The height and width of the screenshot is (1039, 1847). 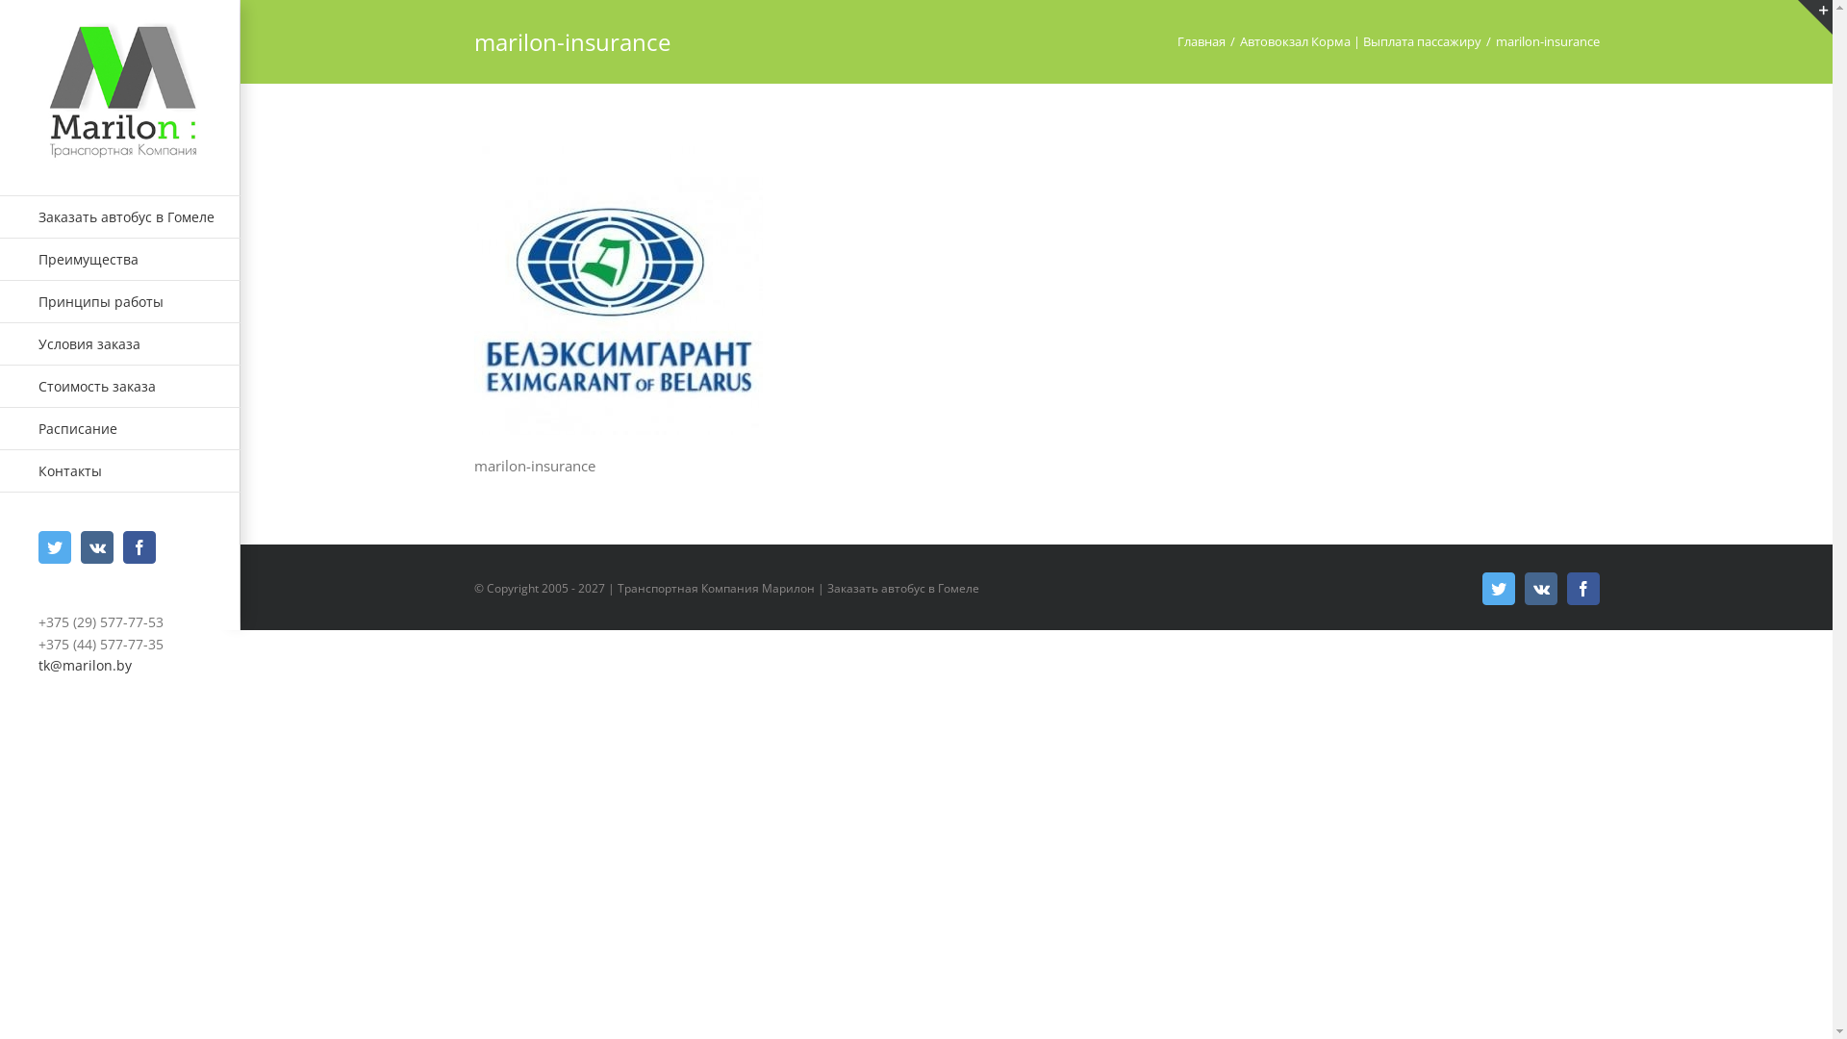 What do you see at coordinates (1498, 589) in the screenshot?
I see `Twitter` at bounding box center [1498, 589].